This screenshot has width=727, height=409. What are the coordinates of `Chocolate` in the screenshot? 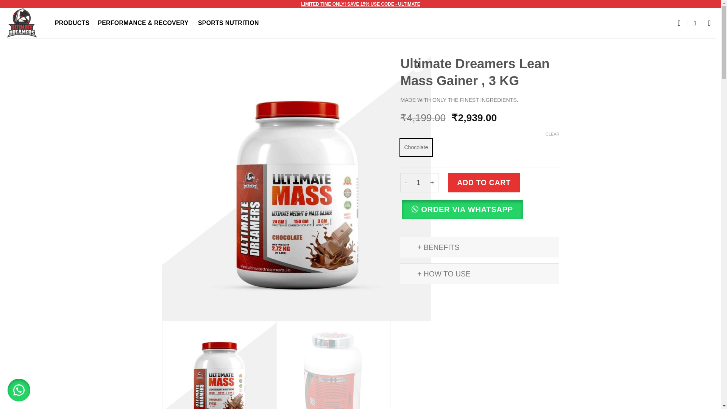 It's located at (416, 147).